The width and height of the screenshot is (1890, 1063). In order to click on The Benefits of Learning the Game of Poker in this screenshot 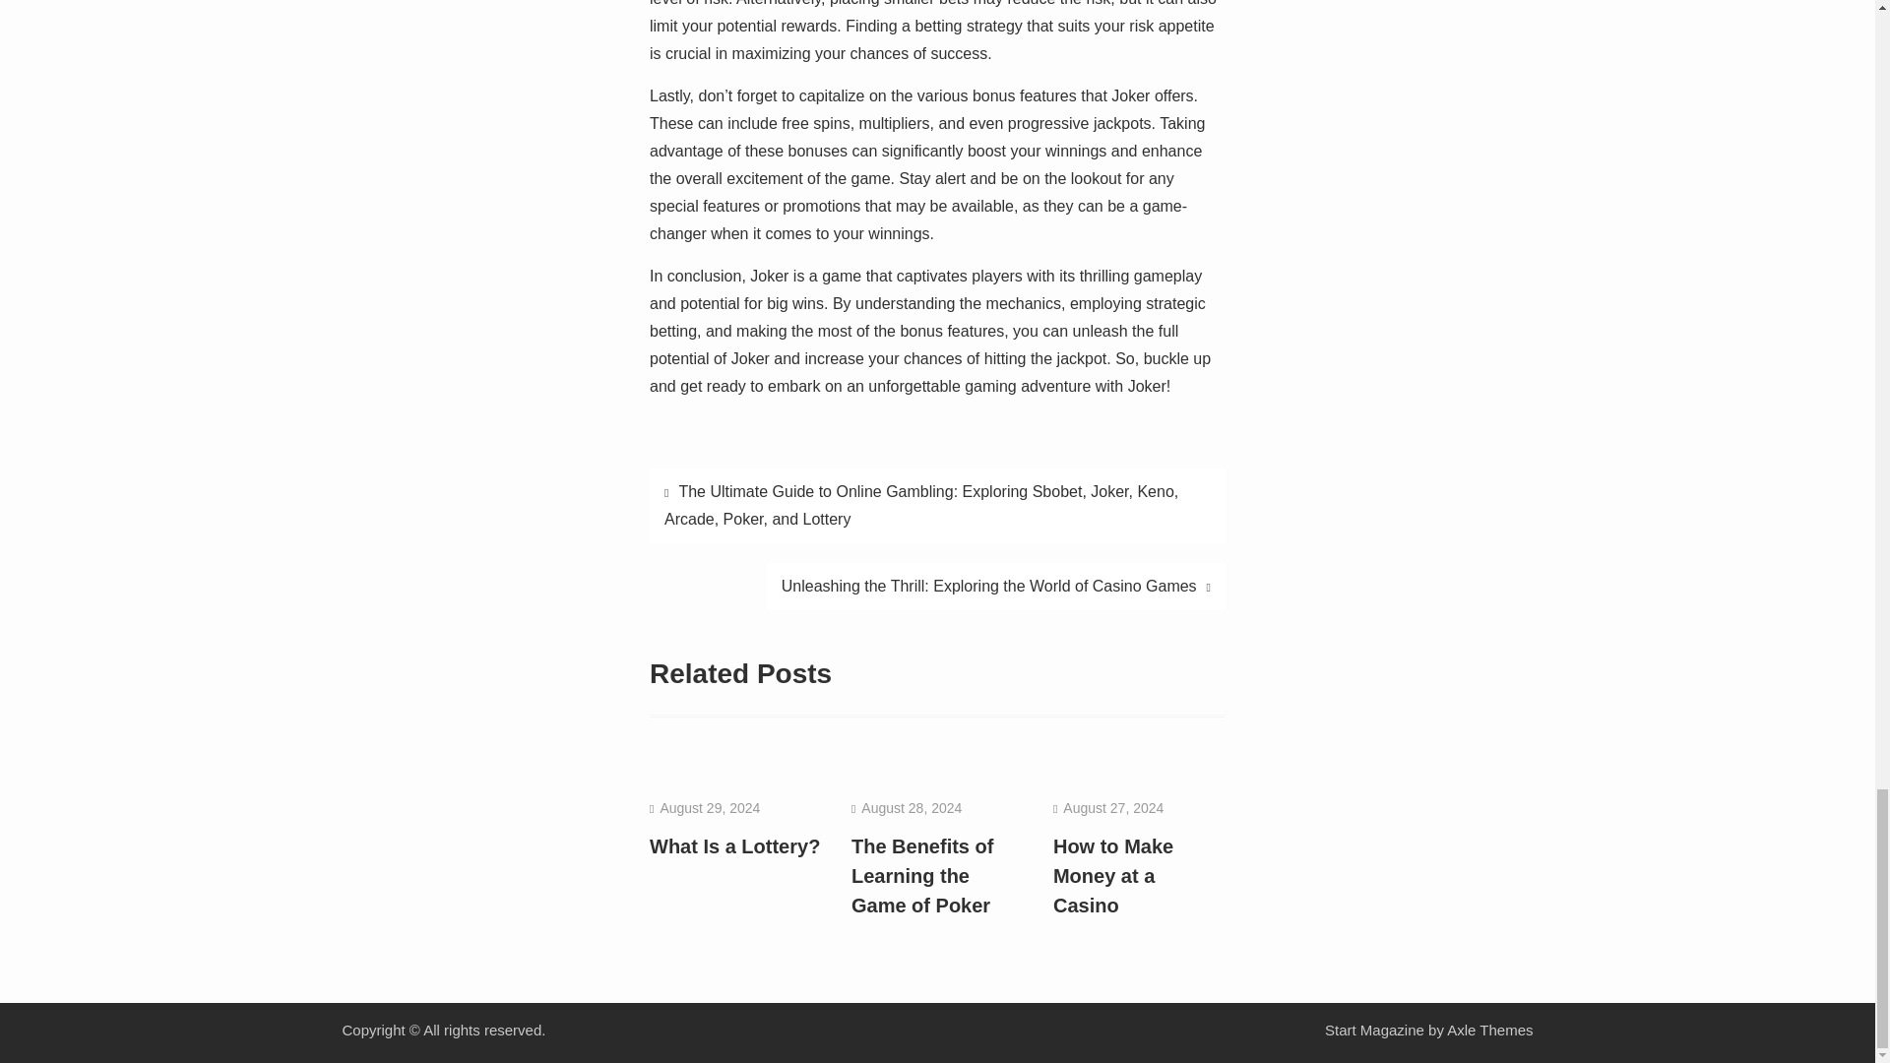, I will do `click(922, 875)`.